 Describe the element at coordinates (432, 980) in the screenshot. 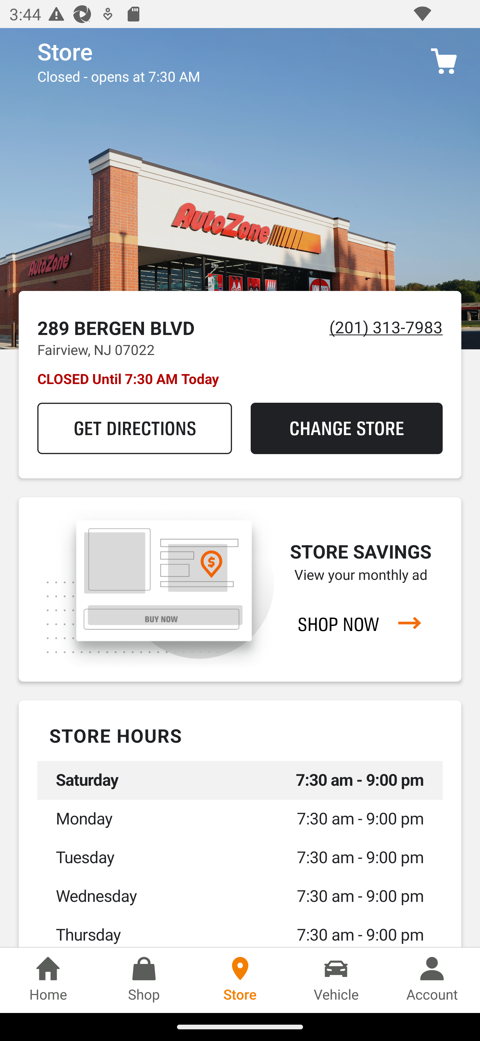

I see `Account` at that location.